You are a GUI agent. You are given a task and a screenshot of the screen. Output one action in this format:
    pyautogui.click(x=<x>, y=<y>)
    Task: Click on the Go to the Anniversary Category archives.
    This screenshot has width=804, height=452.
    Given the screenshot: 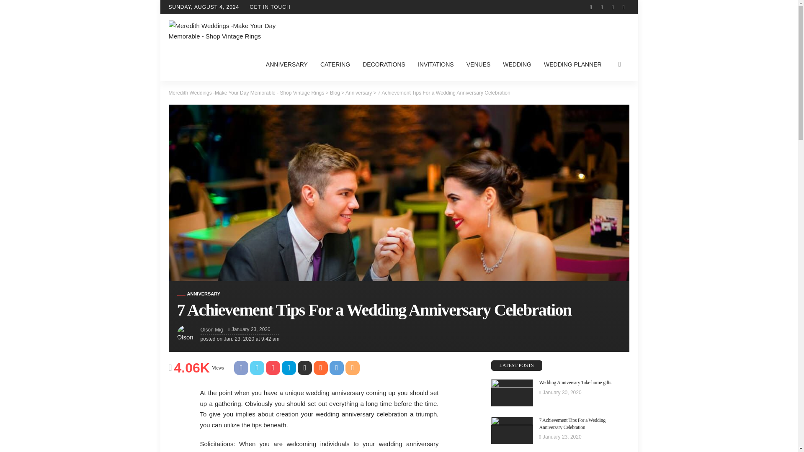 What is the action you would take?
    pyautogui.click(x=358, y=92)
    